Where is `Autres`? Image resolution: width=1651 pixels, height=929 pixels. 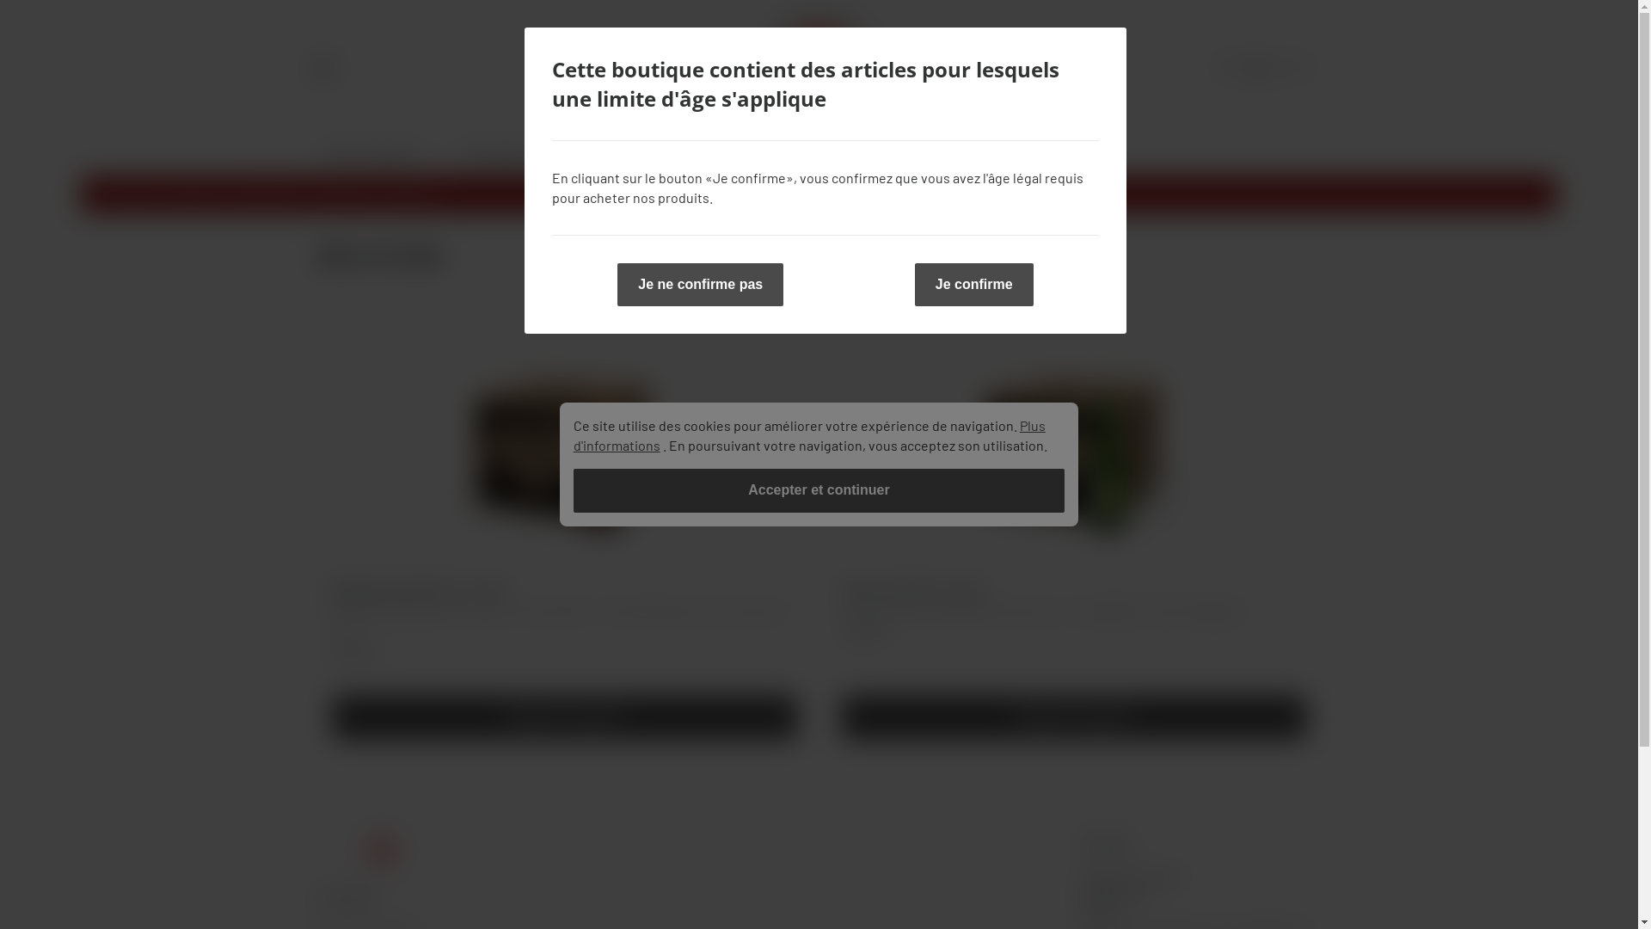 Autres is located at coordinates (641, 155).